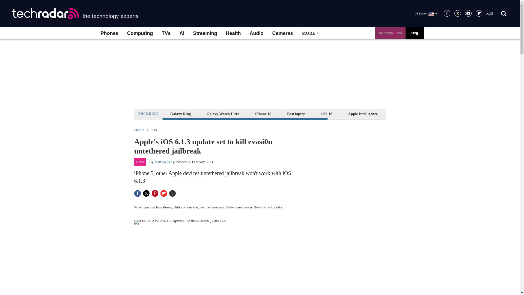 The image size is (524, 295). I want to click on Health, so click(233, 33).